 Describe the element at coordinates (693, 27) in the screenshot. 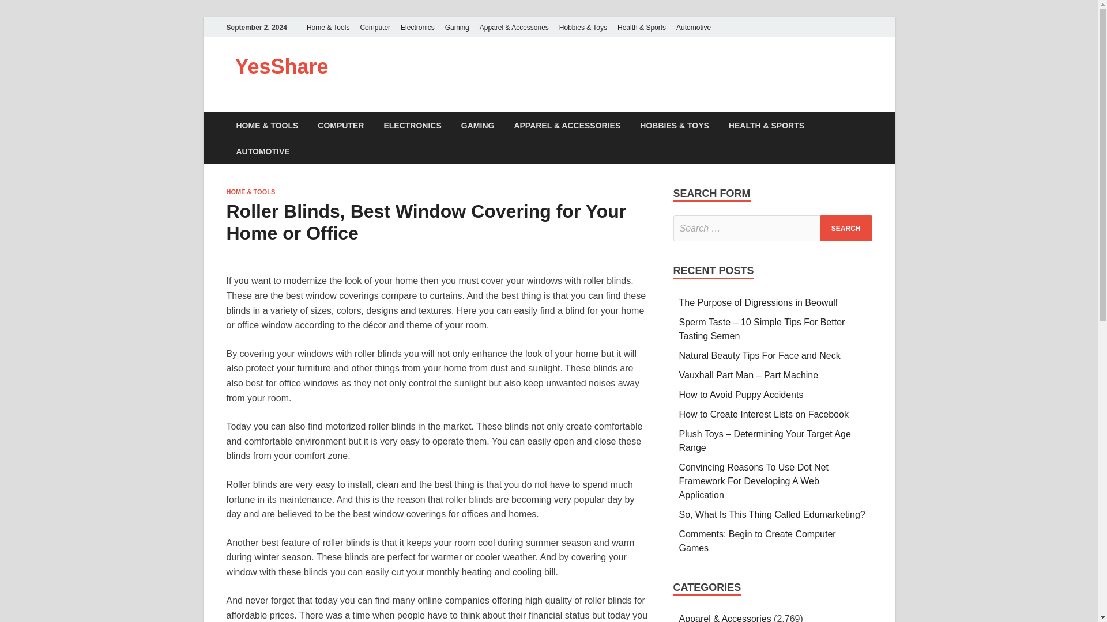

I see `Automotive` at that location.